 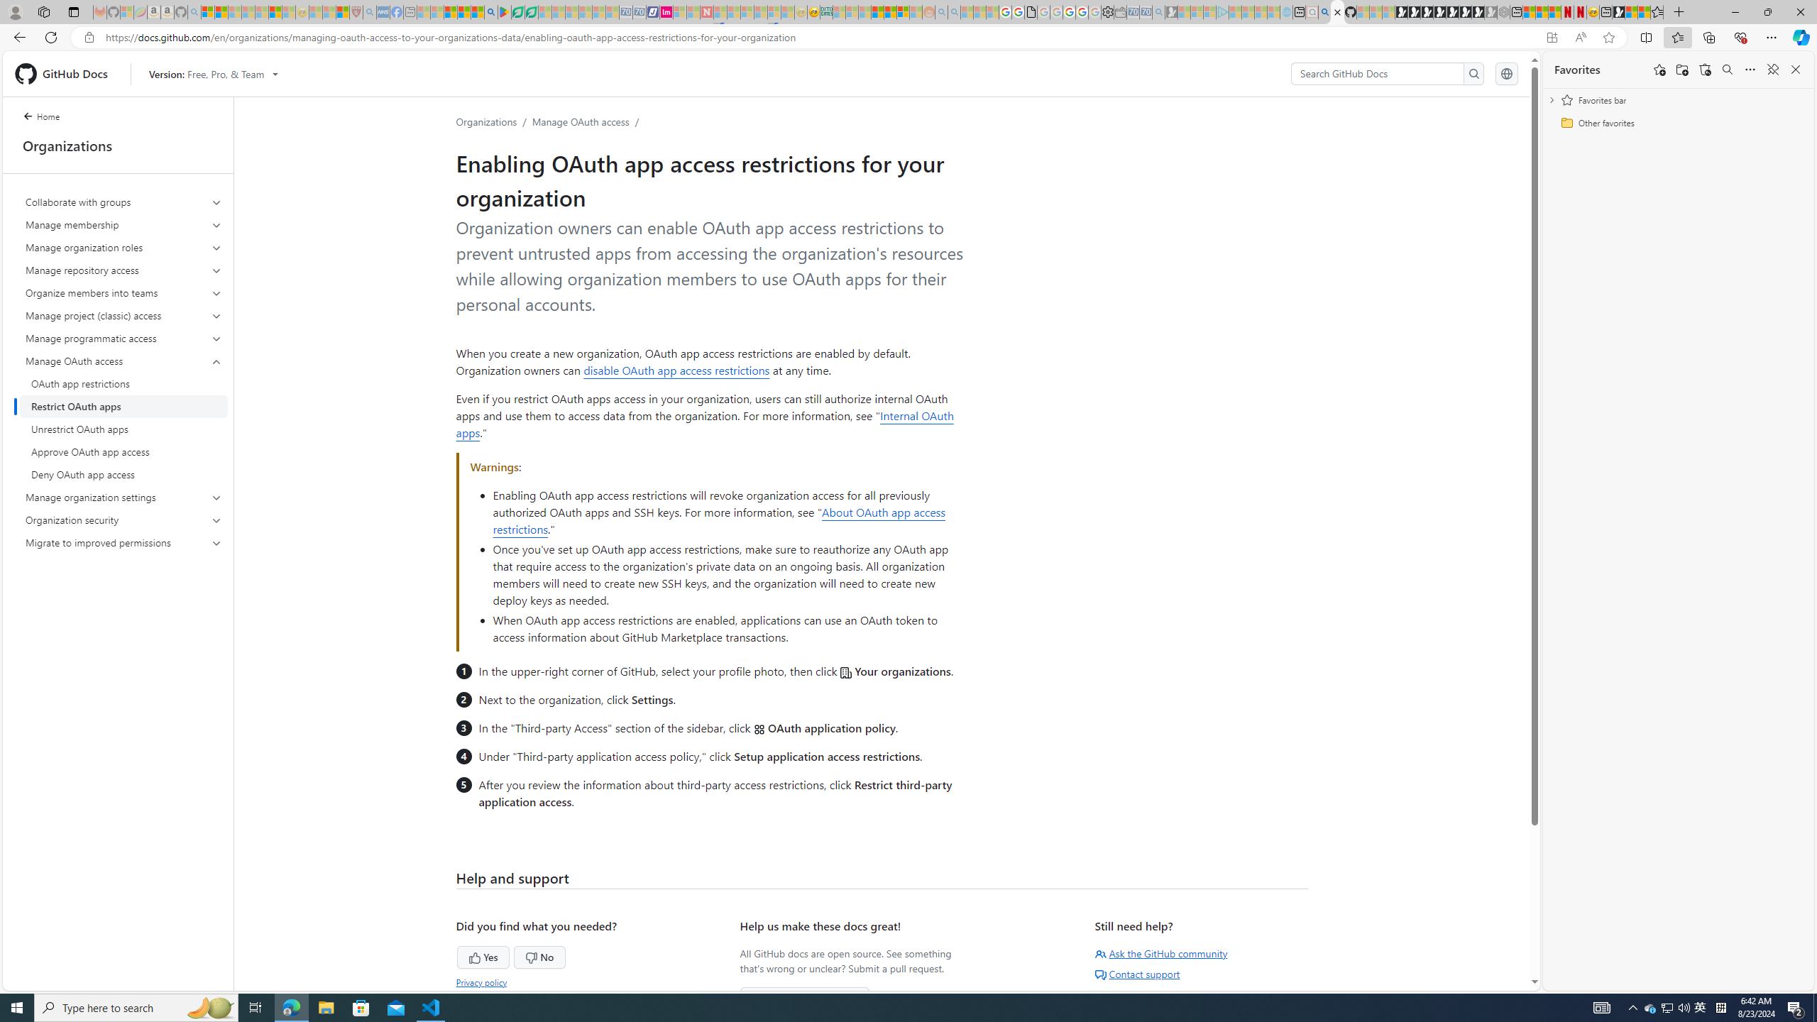 What do you see at coordinates (890, 12) in the screenshot?
I see `Kinda Frugal - MSN` at bounding box center [890, 12].